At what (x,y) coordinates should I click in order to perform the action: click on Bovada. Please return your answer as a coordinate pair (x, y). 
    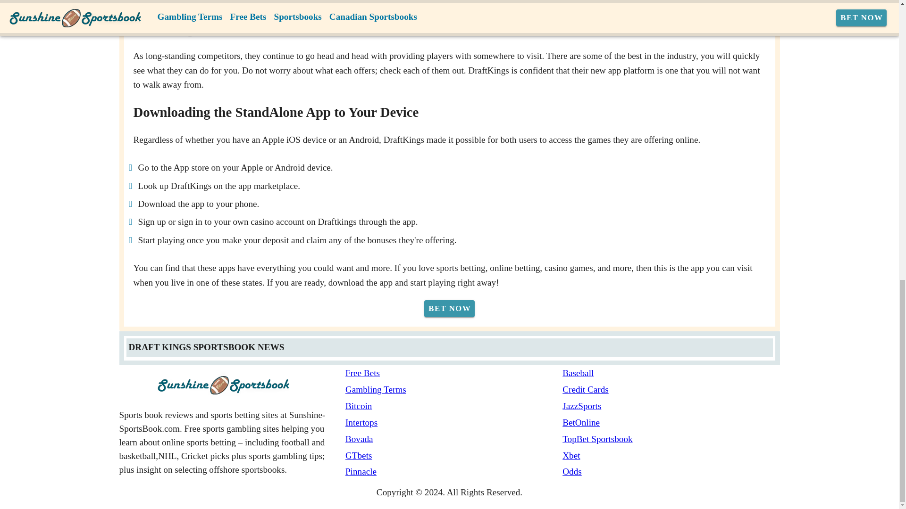
    Looking at the image, I should click on (454, 439).